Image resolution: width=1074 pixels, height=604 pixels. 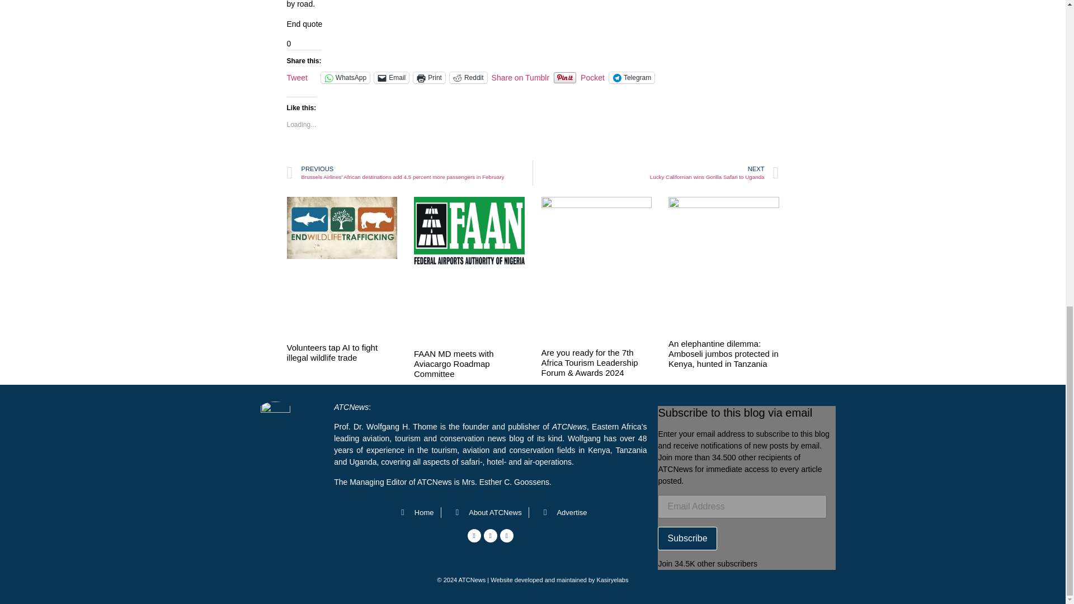 I want to click on Reddit, so click(x=469, y=77).